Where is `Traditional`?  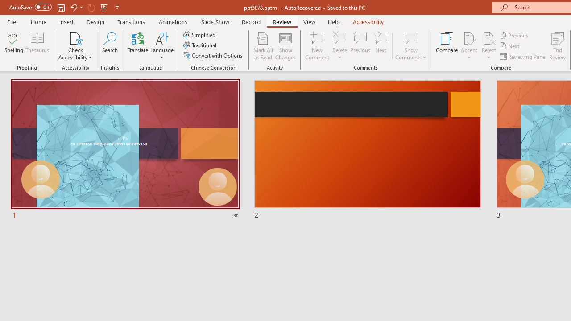
Traditional is located at coordinates (201, 45).